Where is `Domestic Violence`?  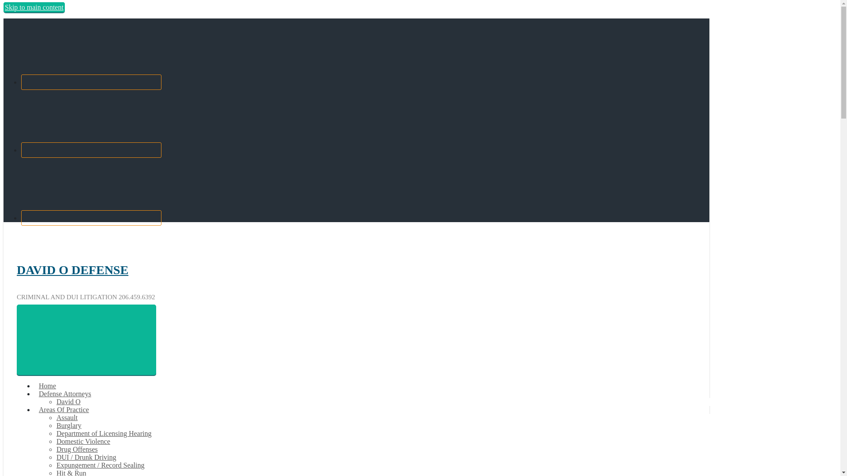
Domestic Violence is located at coordinates (83, 441).